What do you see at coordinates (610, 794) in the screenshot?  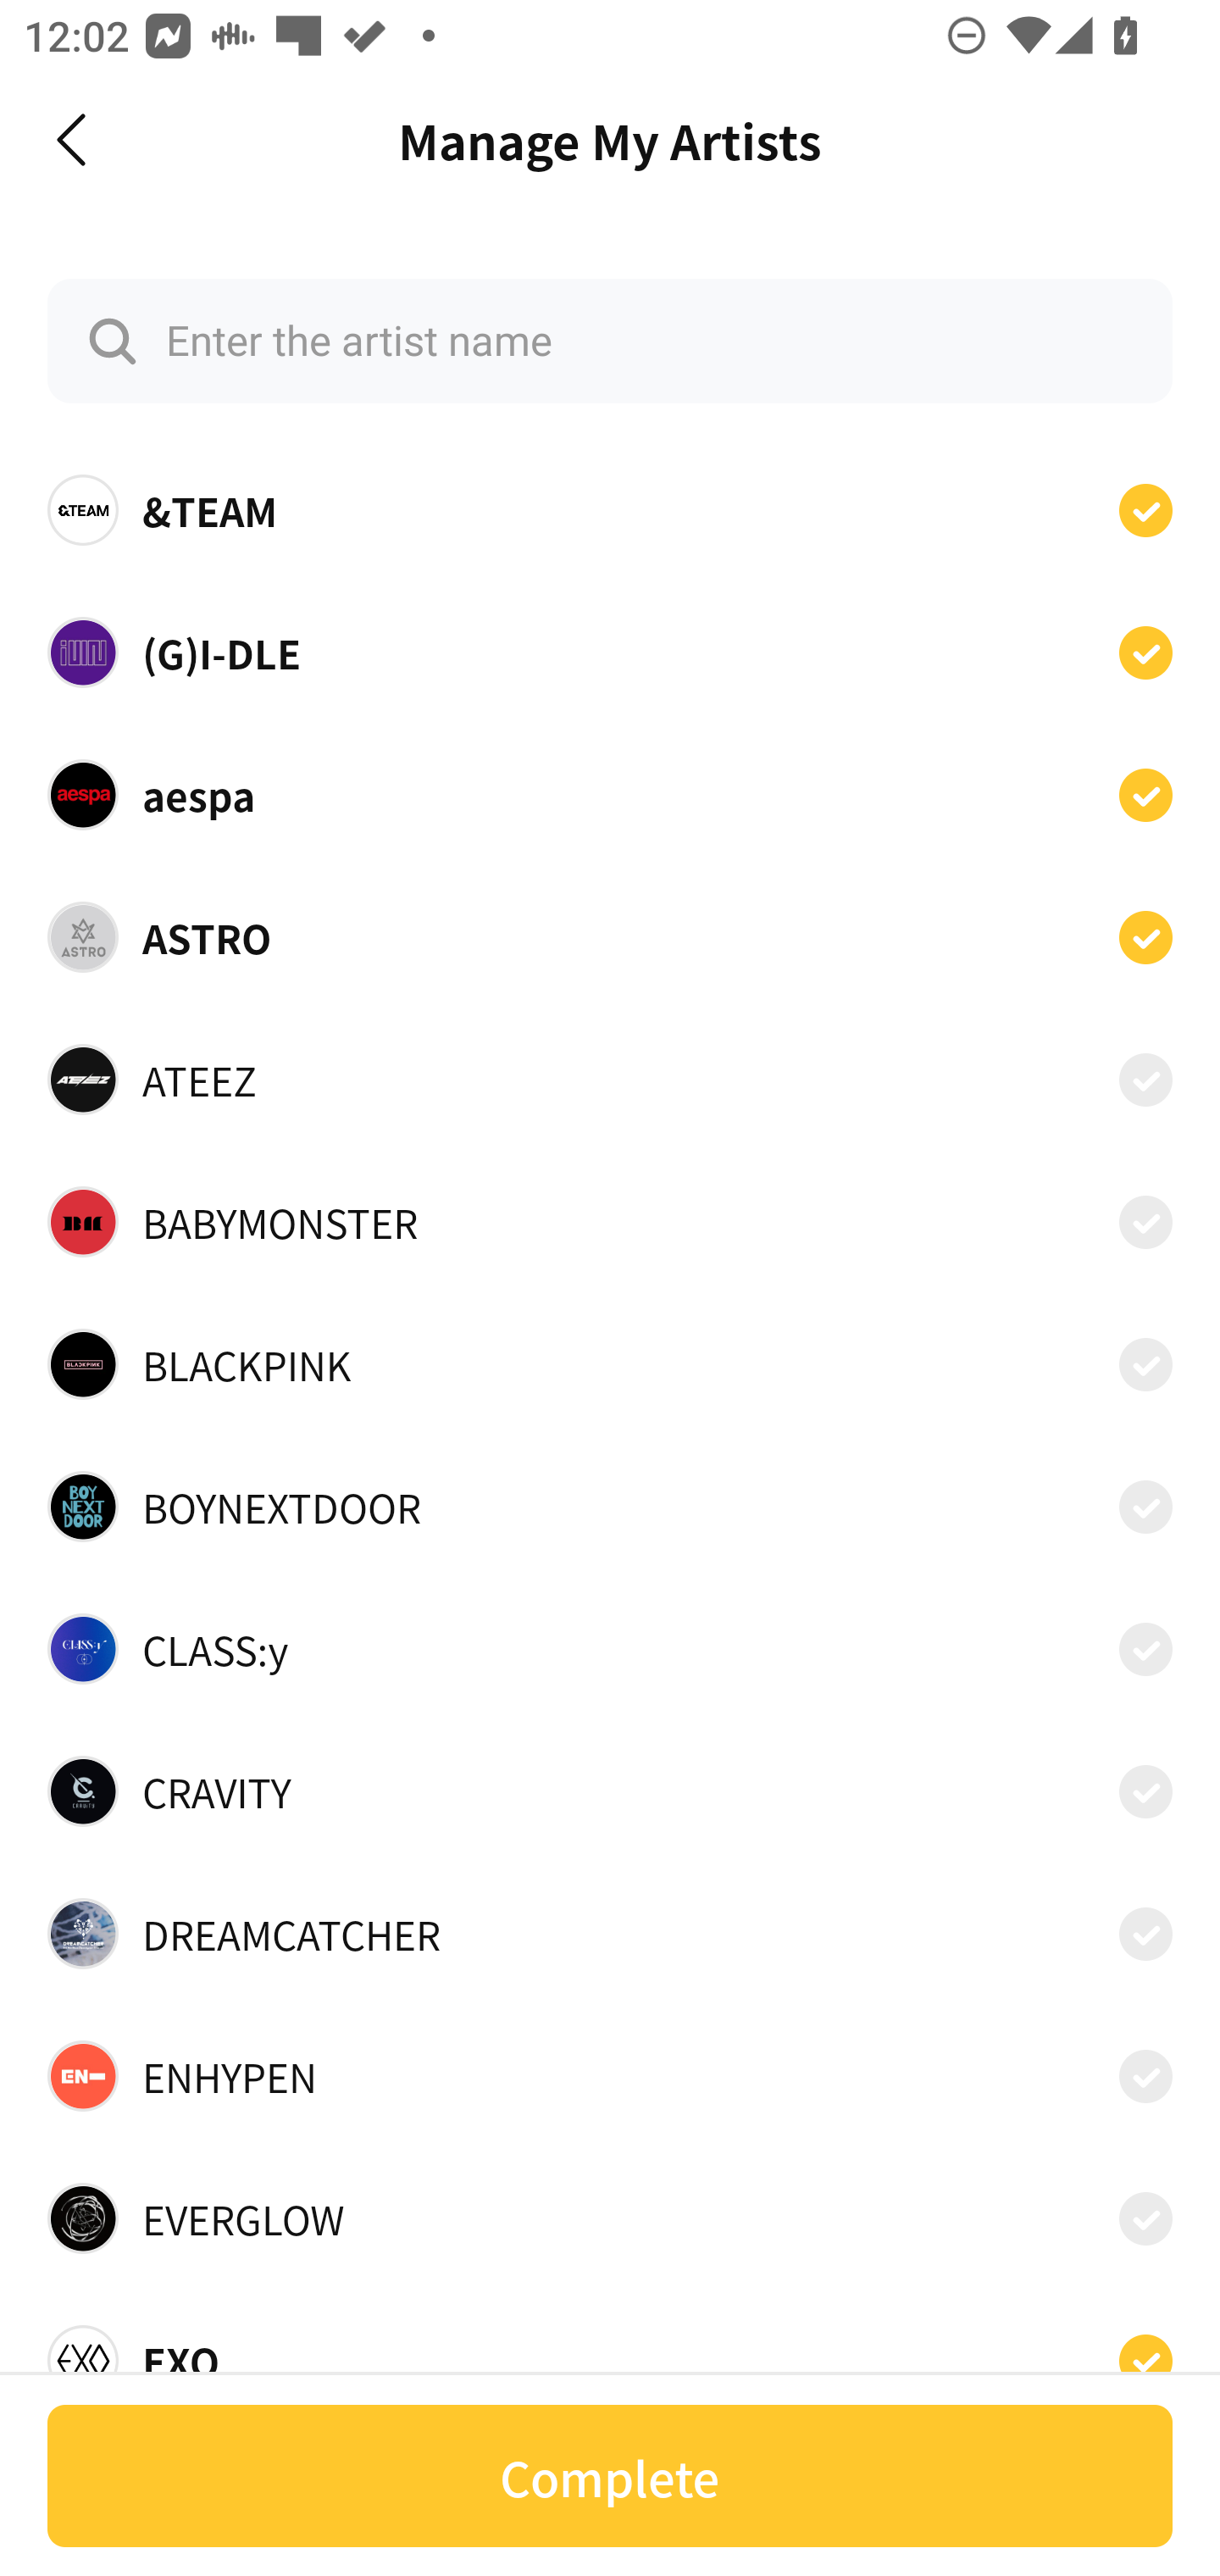 I see `aespa` at bounding box center [610, 794].